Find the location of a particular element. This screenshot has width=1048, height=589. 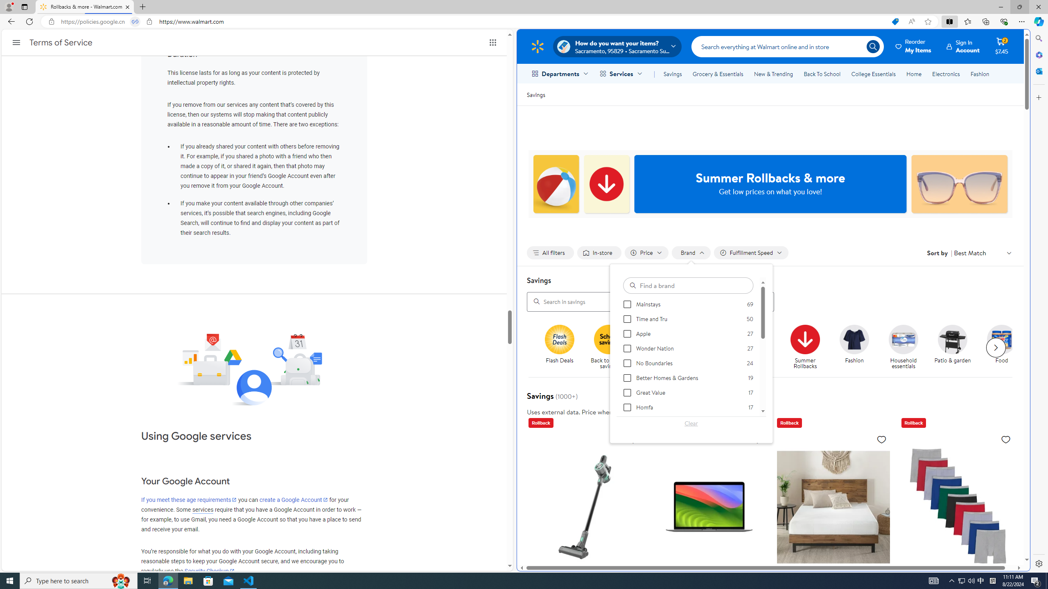

Summer Rollbacks is located at coordinates (805, 339).